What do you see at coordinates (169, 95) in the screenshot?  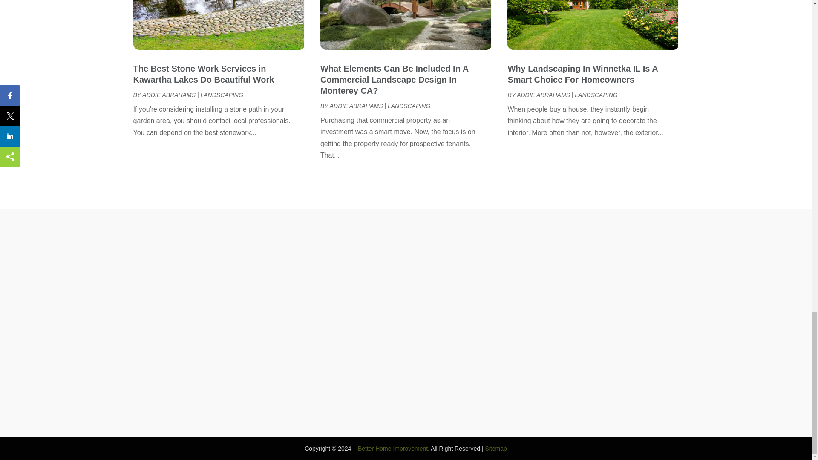 I see `Posts by Addie Abrahams` at bounding box center [169, 95].